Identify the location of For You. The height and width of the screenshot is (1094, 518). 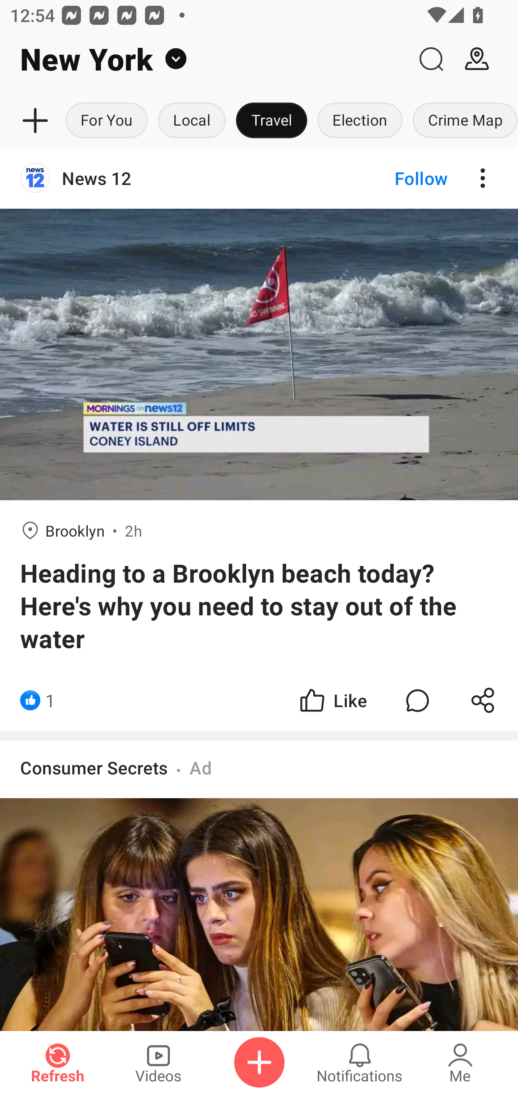
(106, 121).